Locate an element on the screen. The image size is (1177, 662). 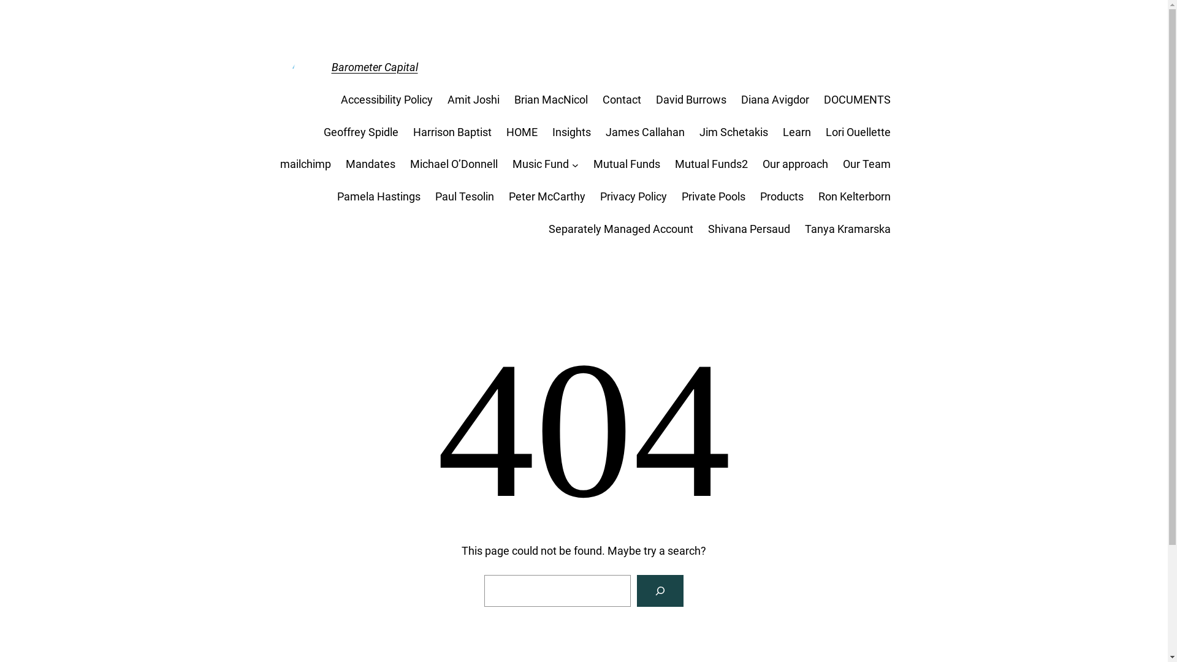
HOME is located at coordinates (522, 132).